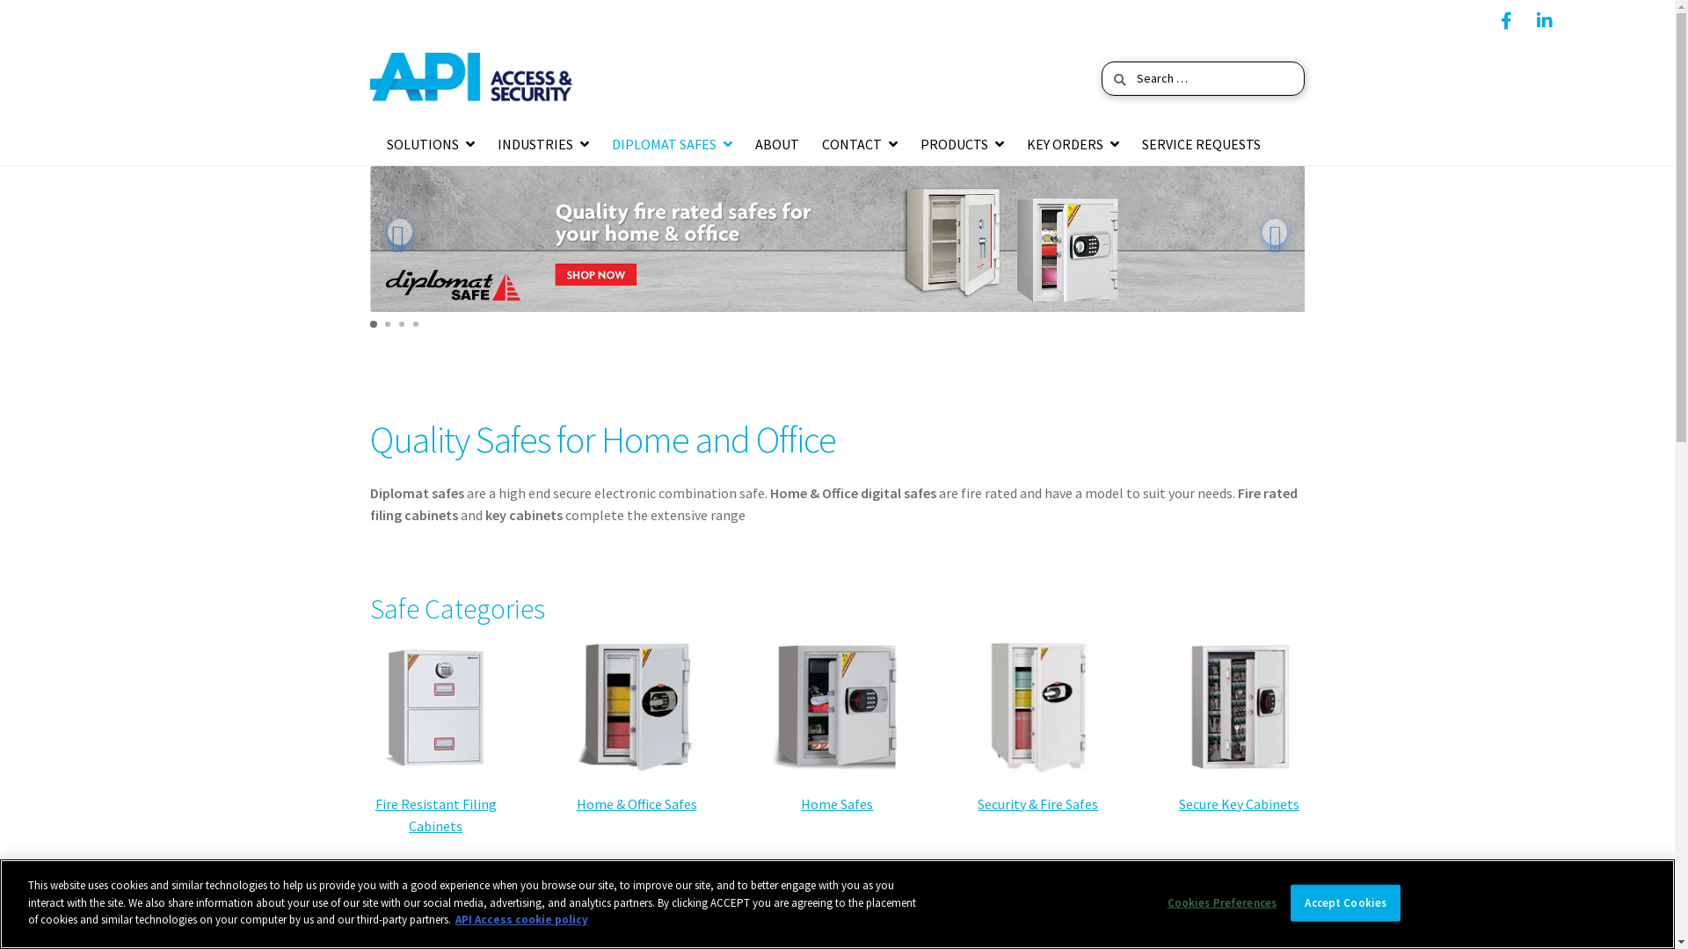 The height and width of the screenshot is (949, 1688). I want to click on Cookies Preferences, so click(1222, 903).